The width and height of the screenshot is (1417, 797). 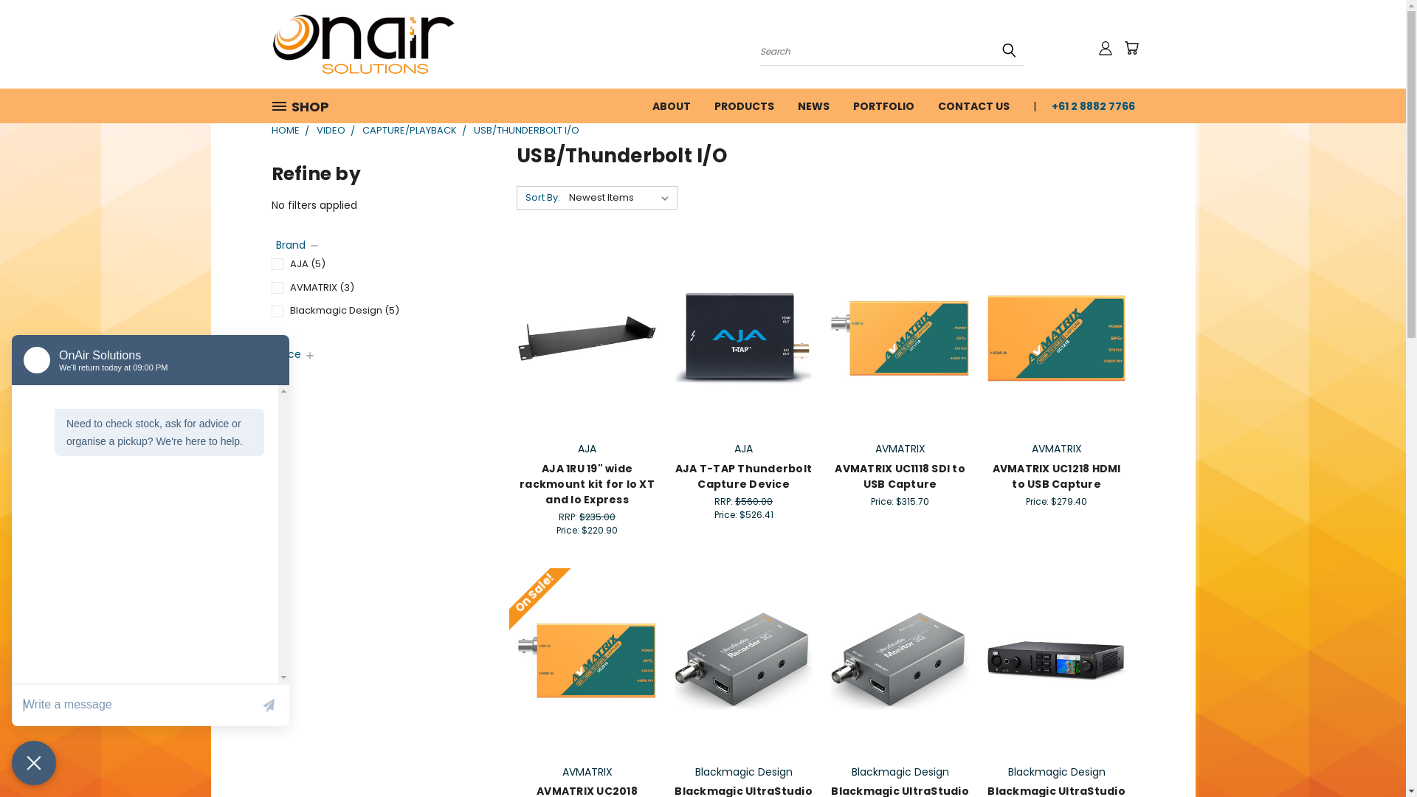 What do you see at coordinates (298, 245) in the screenshot?
I see `Brand` at bounding box center [298, 245].